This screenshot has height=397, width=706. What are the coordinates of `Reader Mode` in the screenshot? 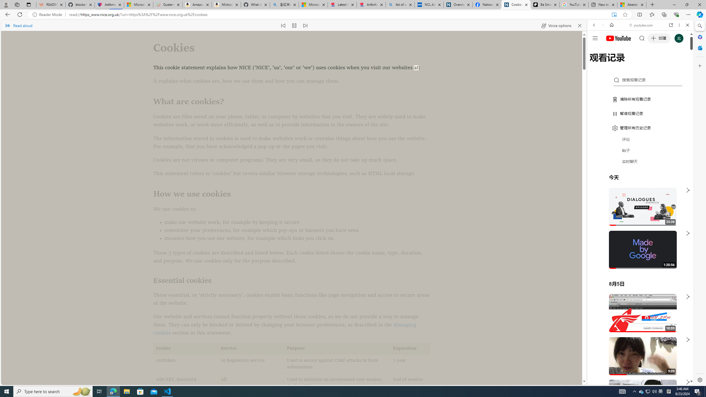 It's located at (49, 15).